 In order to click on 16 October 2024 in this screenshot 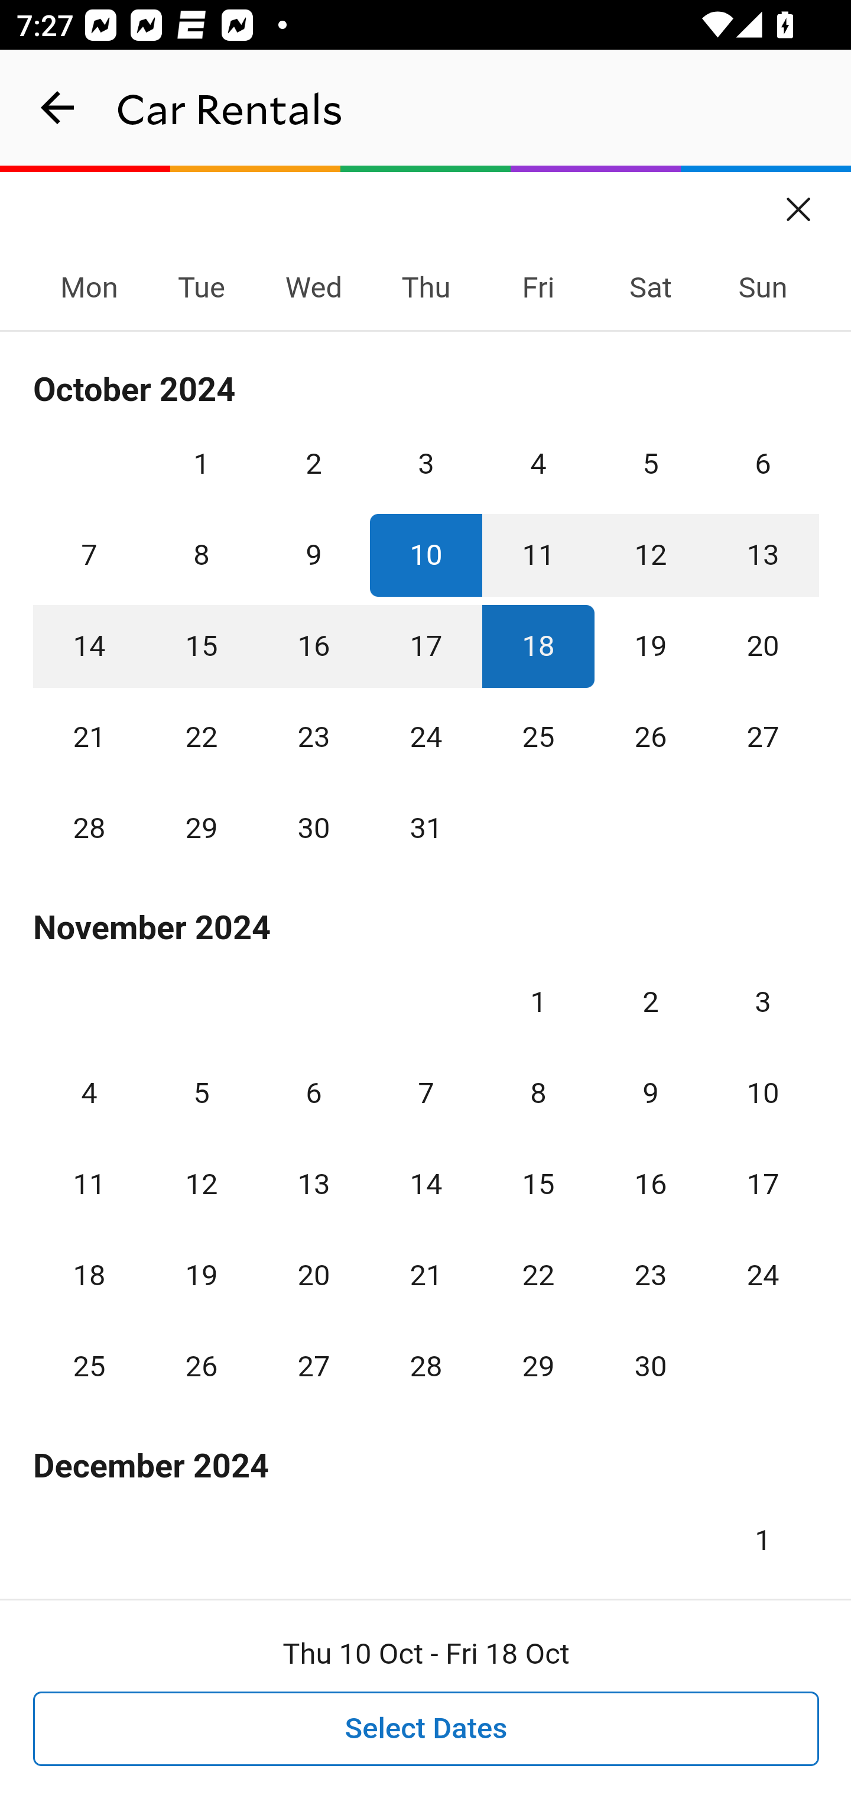, I will do `click(313, 646)`.